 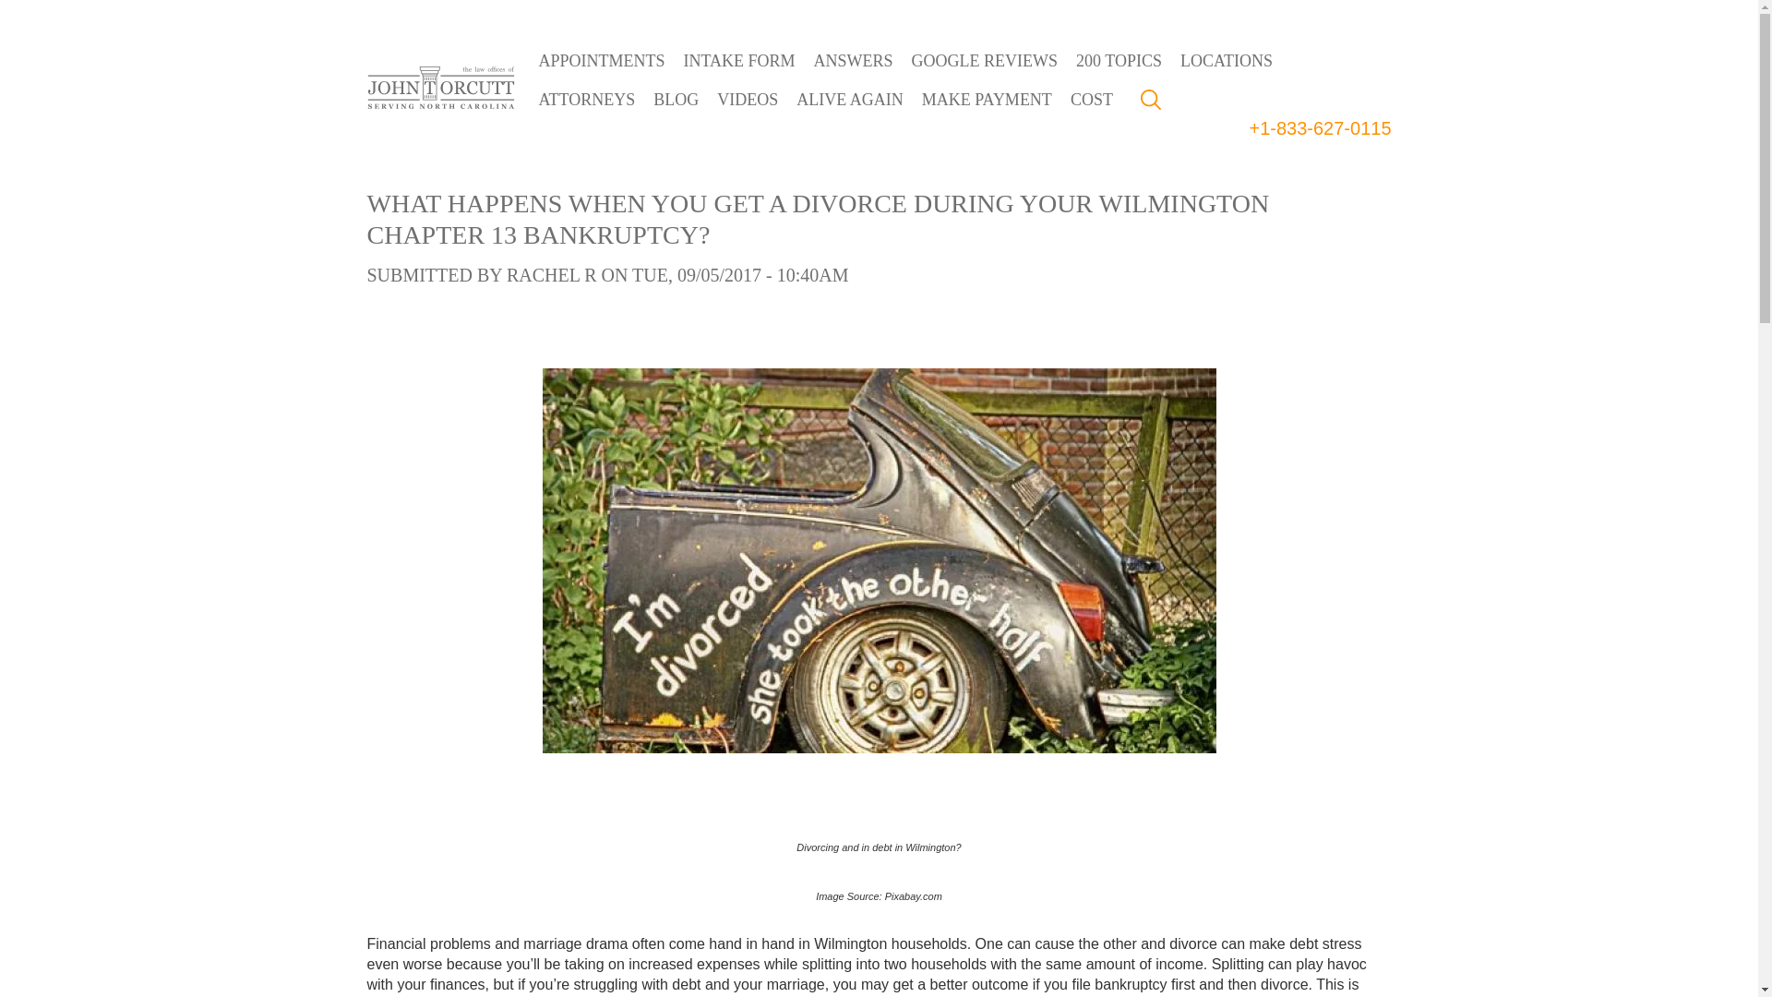 I want to click on ANSWERS, so click(x=853, y=61).